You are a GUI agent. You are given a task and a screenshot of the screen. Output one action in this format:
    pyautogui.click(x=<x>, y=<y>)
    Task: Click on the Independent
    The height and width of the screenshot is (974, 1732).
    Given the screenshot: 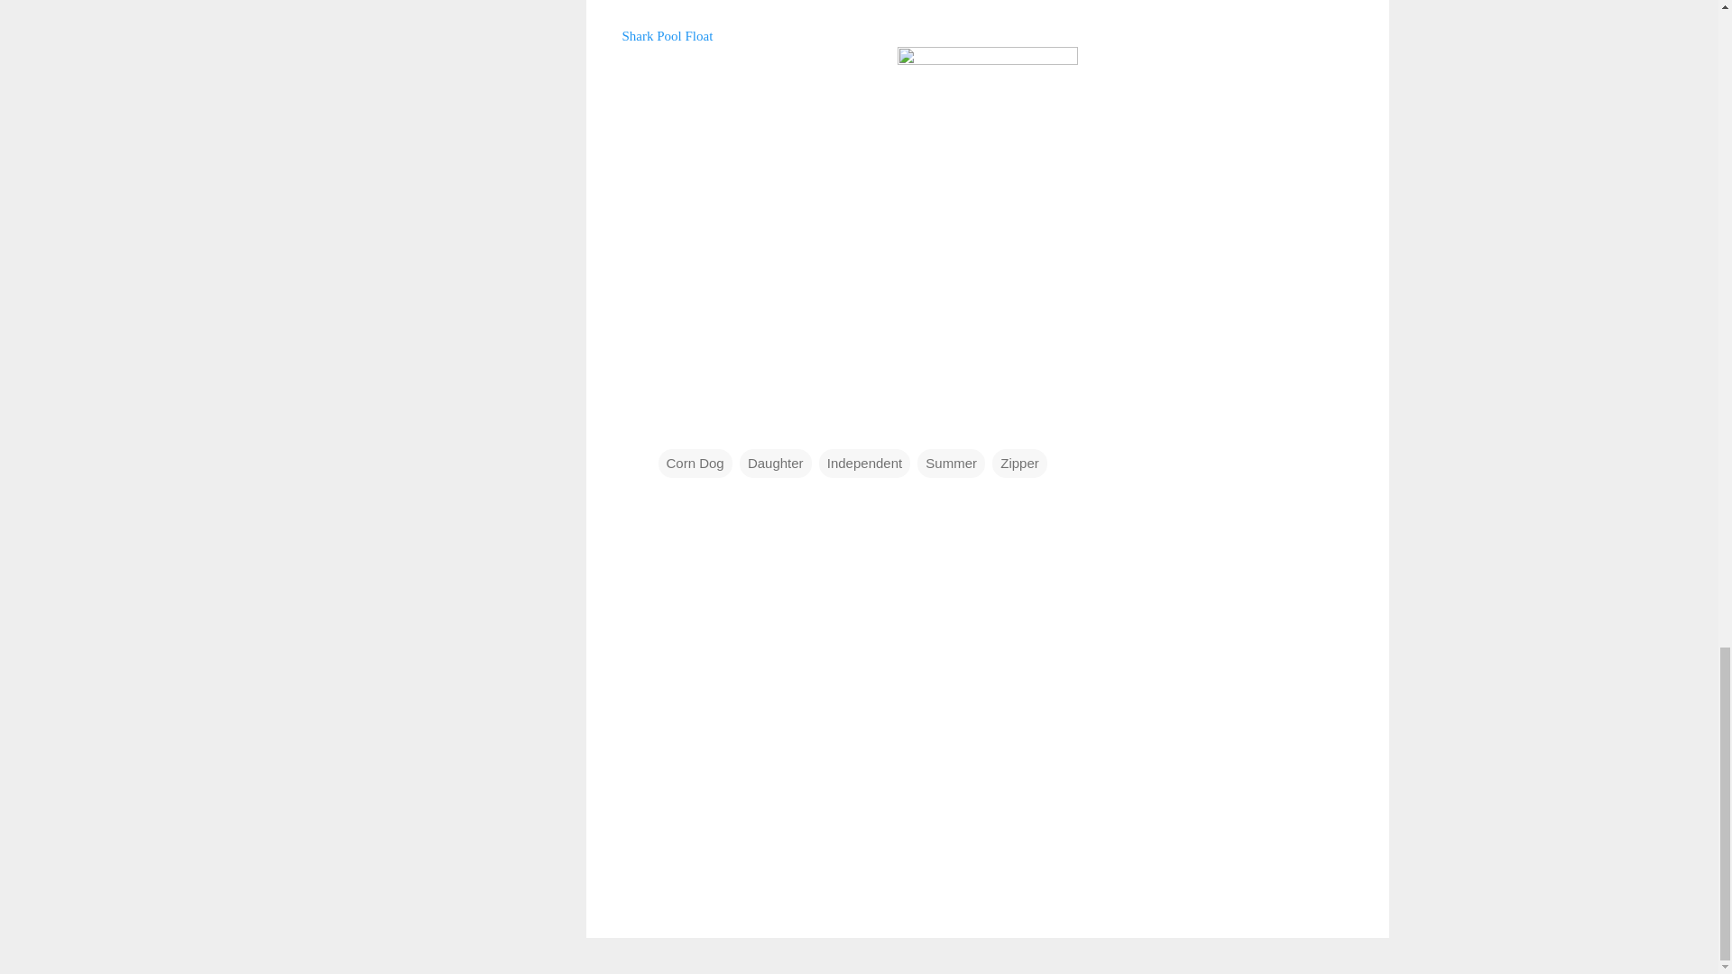 What is the action you would take?
    pyautogui.click(x=864, y=464)
    